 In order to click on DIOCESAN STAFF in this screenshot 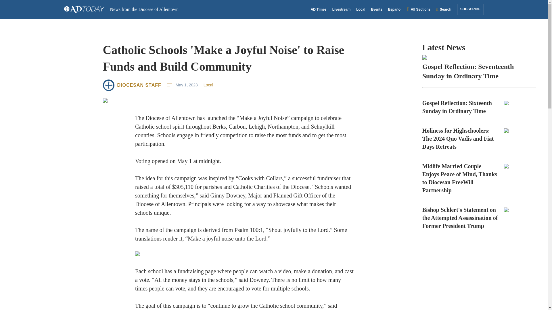, I will do `click(139, 85)`.